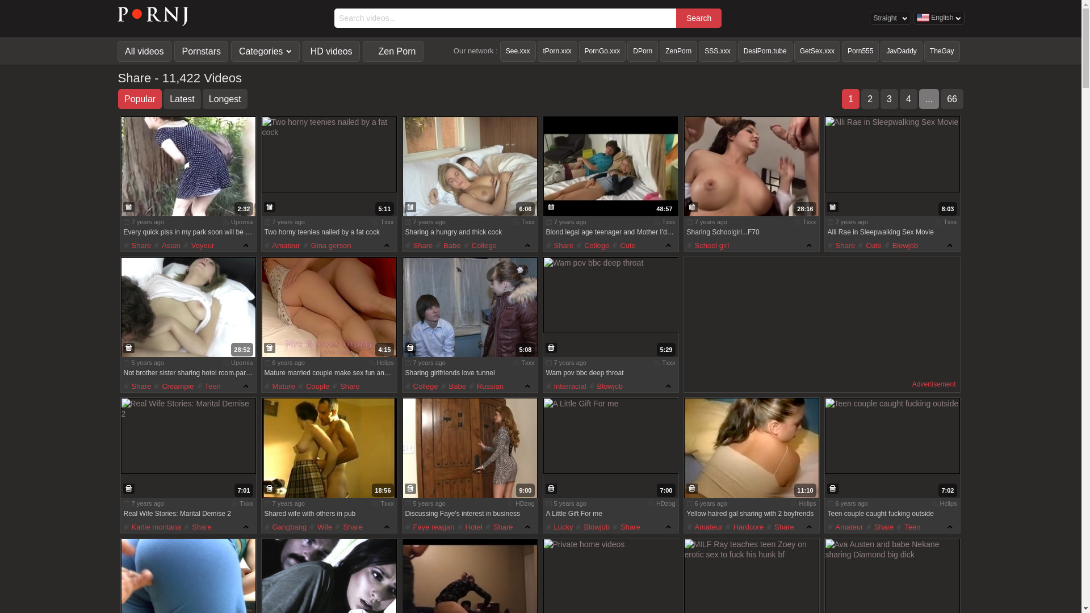 The height and width of the screenshot is (613, 1090). What do you see at coordinates (841, 246) in the screenshot?
I see `Share` at bounding box center [841, 246].